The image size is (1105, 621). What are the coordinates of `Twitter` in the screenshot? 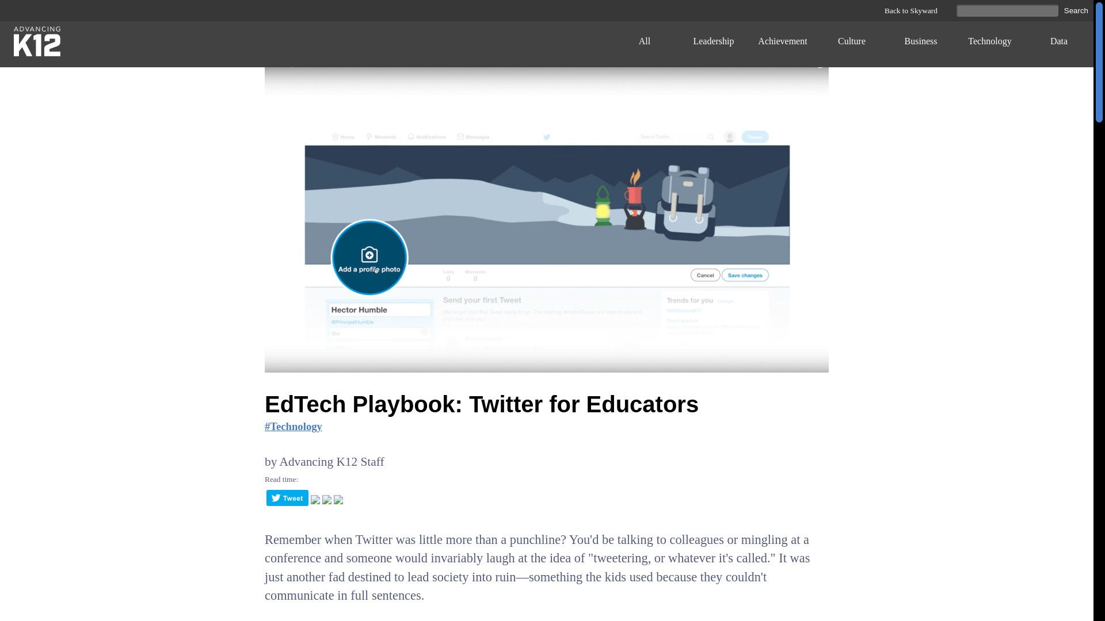 It's located at (287, 502).